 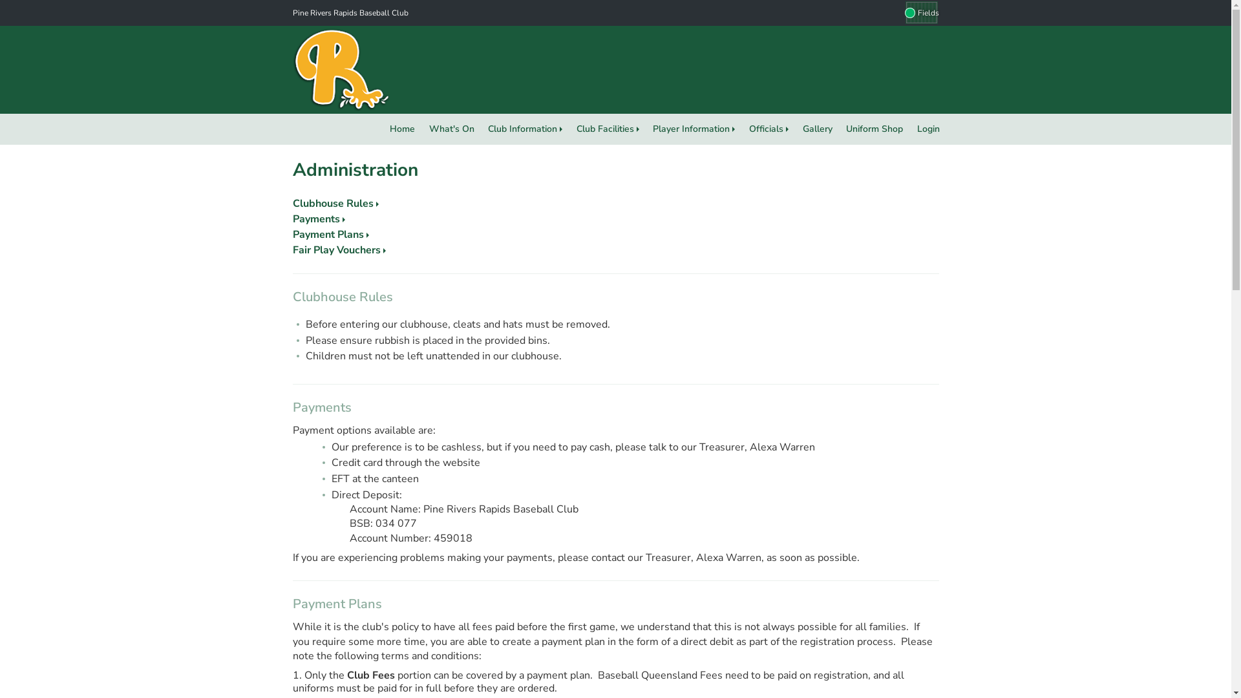 I want to click on Uniform Shop, so click(x=875, y=129).